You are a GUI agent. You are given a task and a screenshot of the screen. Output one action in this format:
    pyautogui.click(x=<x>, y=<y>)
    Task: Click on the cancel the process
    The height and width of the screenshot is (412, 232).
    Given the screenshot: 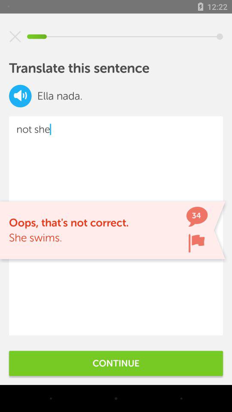 What is the action you would take?
    pyautogui.click(x=15, y=36)
    